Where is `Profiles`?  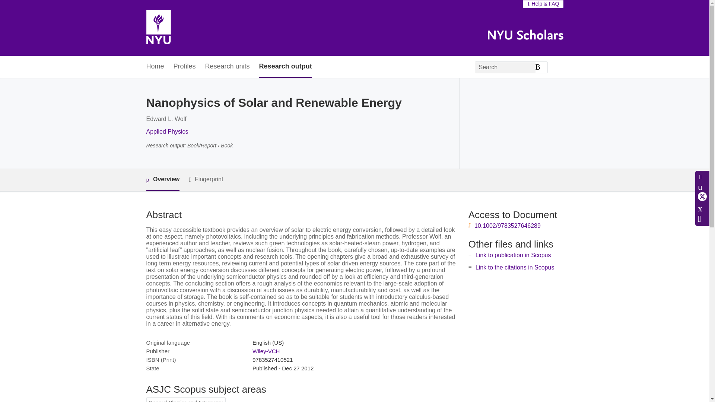
Profiles is located at coordinates (185, 67).